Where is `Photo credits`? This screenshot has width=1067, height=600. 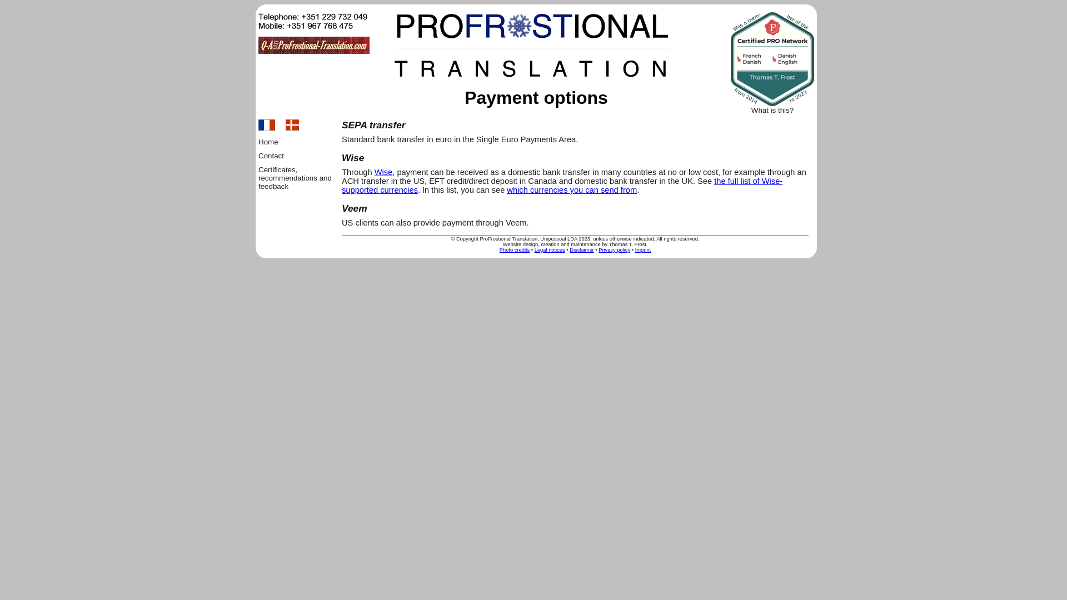 Photo credits is located at coordinates (514, 249).